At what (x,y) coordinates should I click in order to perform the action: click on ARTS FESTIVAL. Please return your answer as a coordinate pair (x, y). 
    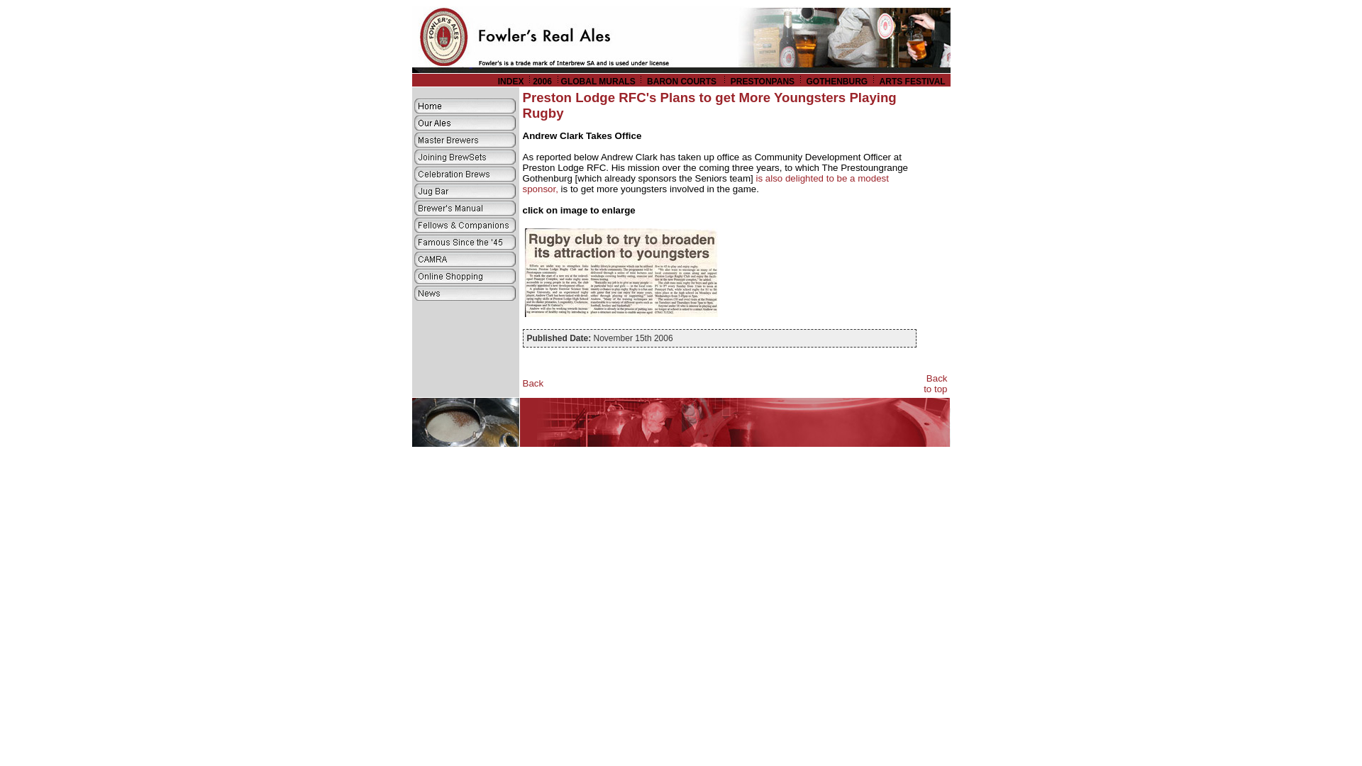
    Looking at the image, I should click on (914, 82).